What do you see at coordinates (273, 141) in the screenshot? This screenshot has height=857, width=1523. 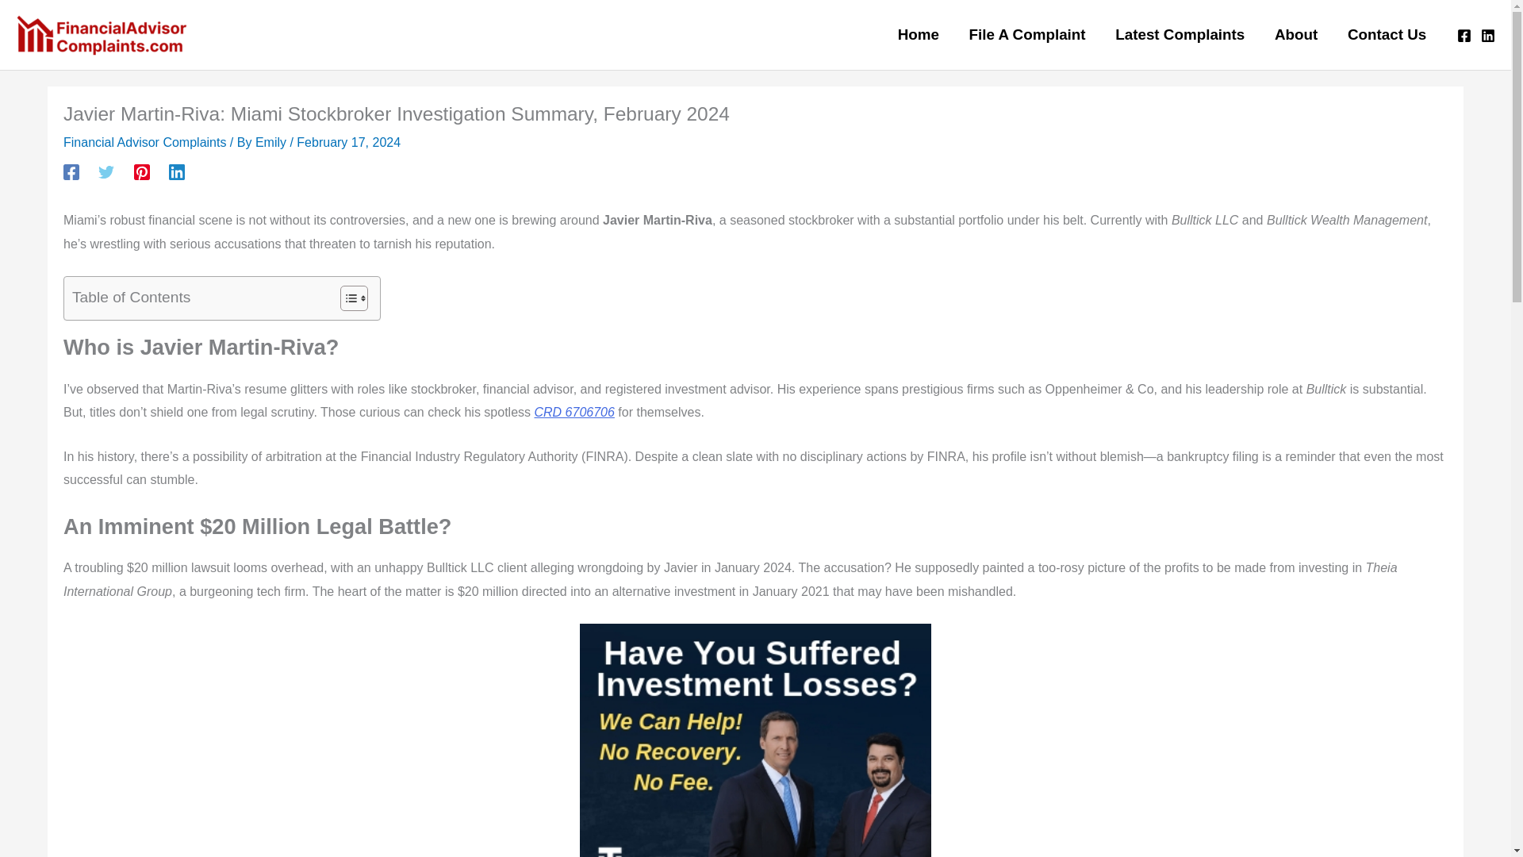 I see `View all posts by Emily` at bounding box center [273, 141].